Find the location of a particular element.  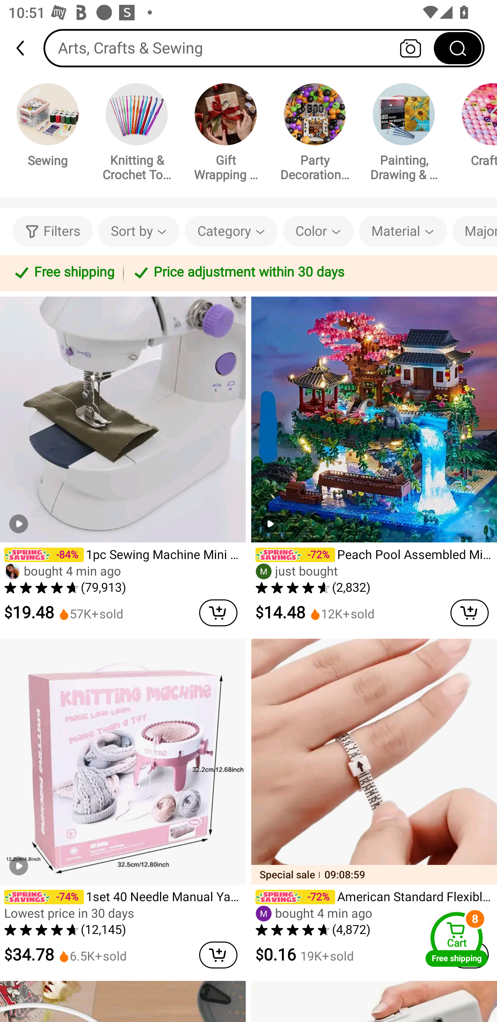

Cart Free shipping Cart is located at coordinates (457, 939).